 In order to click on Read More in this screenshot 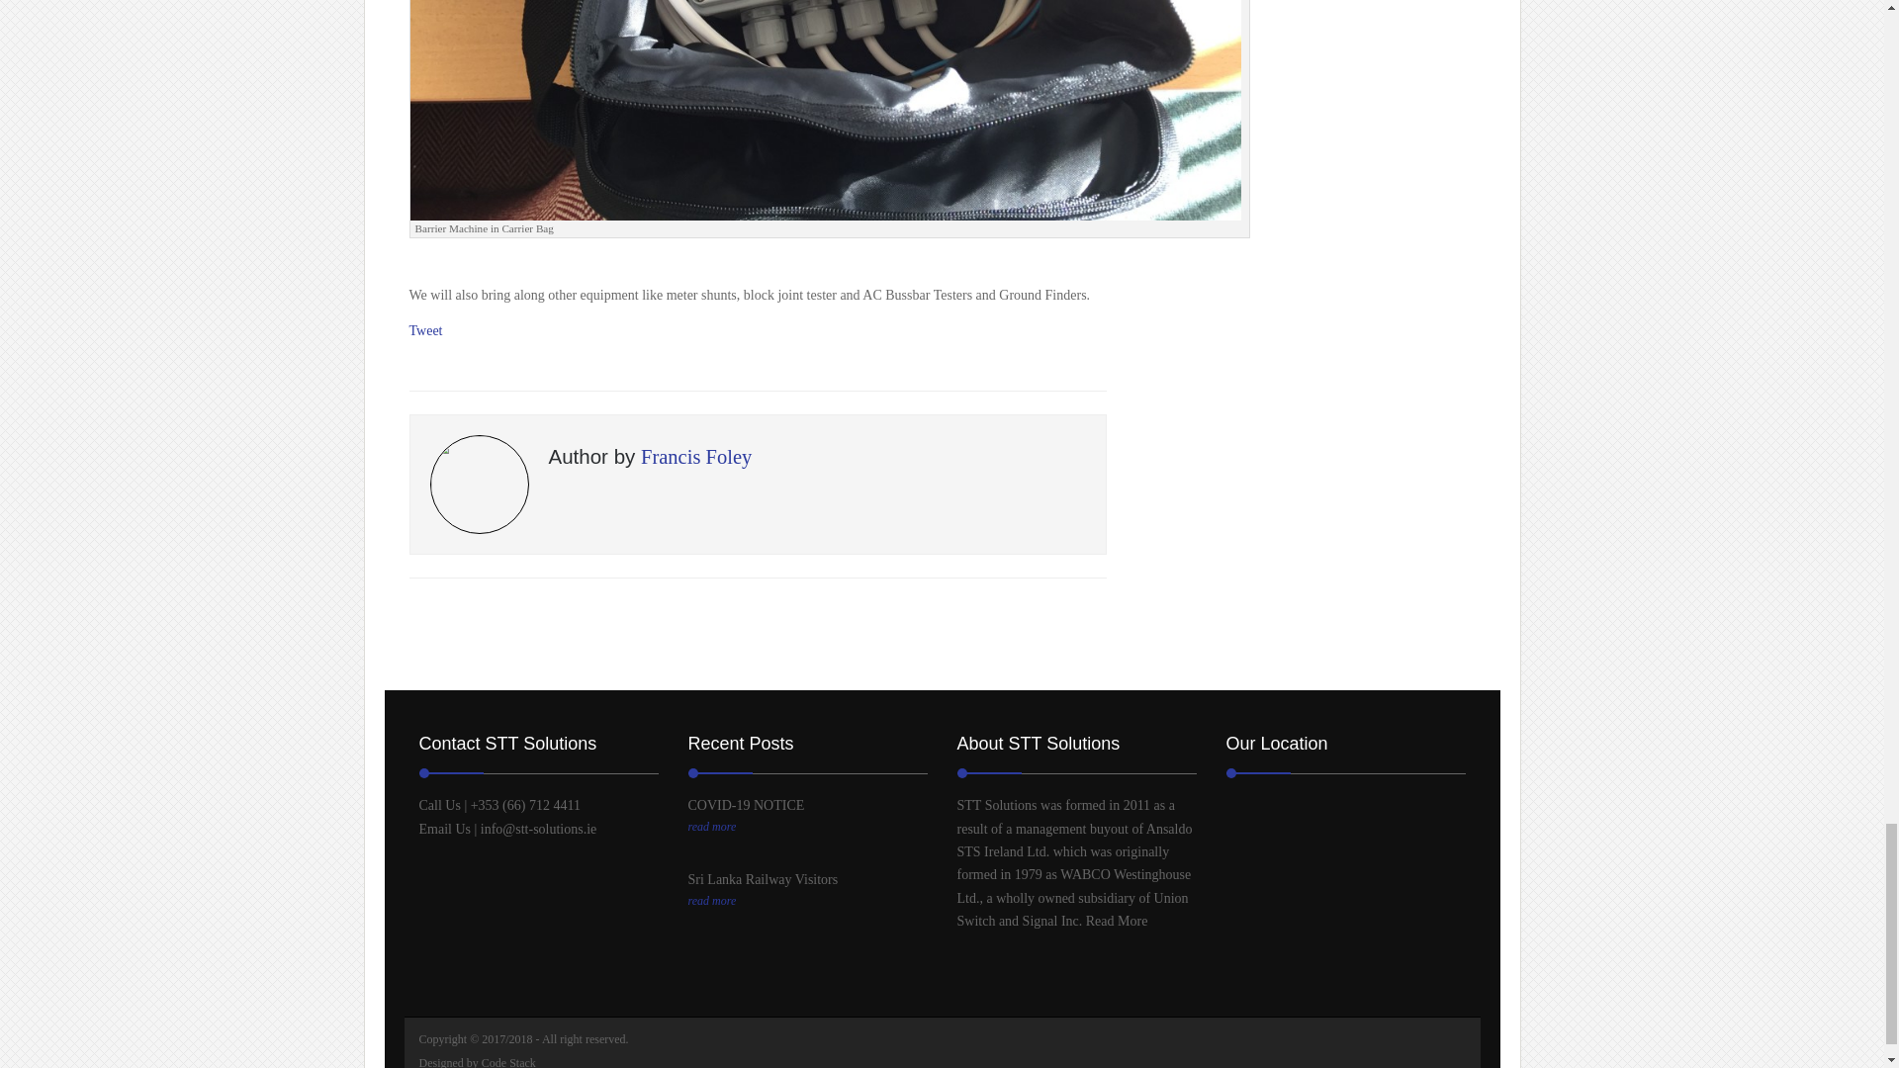, I will do `click(1118, 921)`.